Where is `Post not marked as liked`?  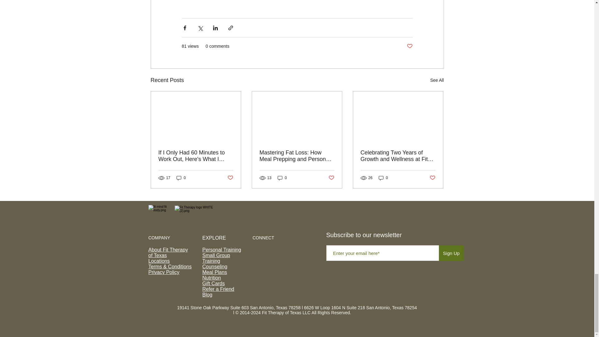 Post not marked as liked is located at coordinates (409, 46).